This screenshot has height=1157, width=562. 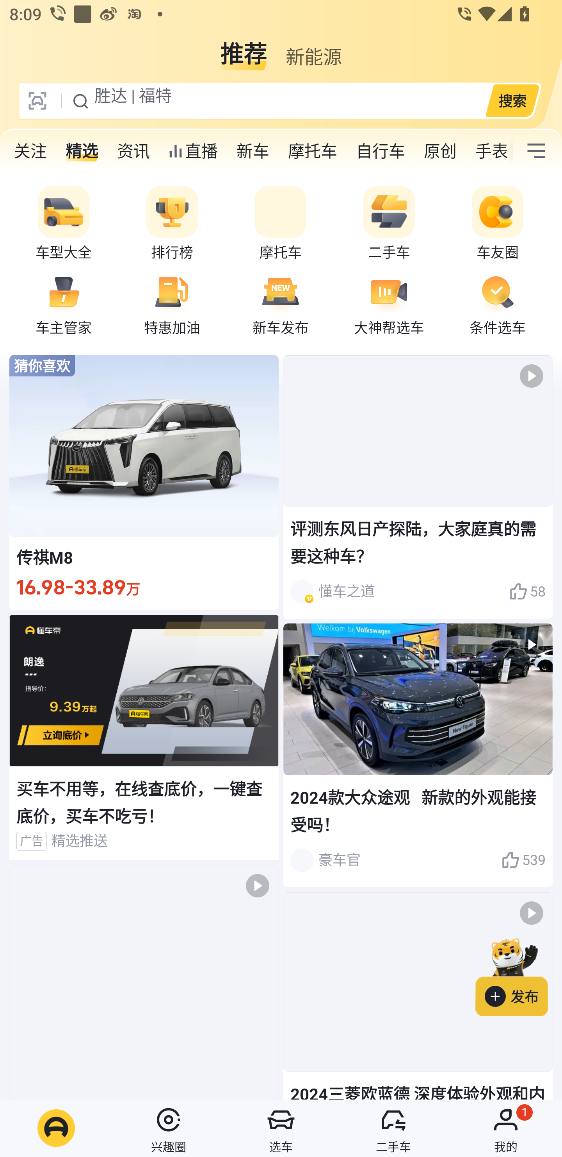 I want to click on 直播, so click(x=193, y=151).